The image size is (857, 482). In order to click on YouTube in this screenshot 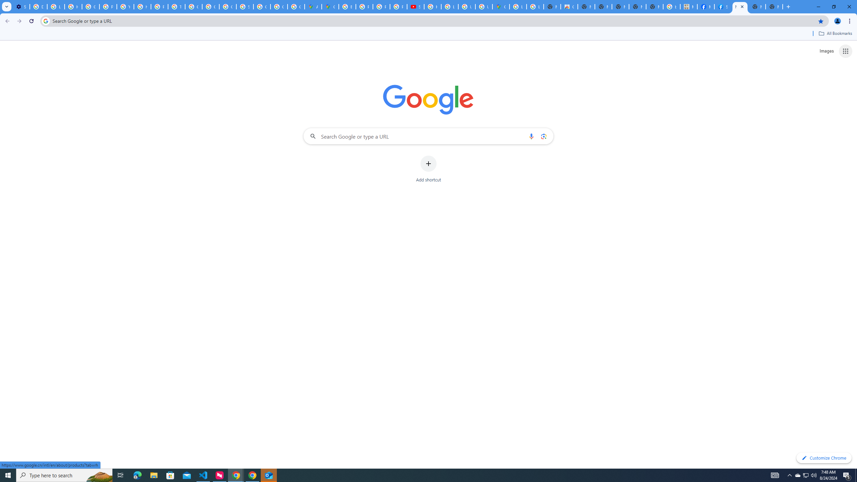, I will do `click(125, 7)`.